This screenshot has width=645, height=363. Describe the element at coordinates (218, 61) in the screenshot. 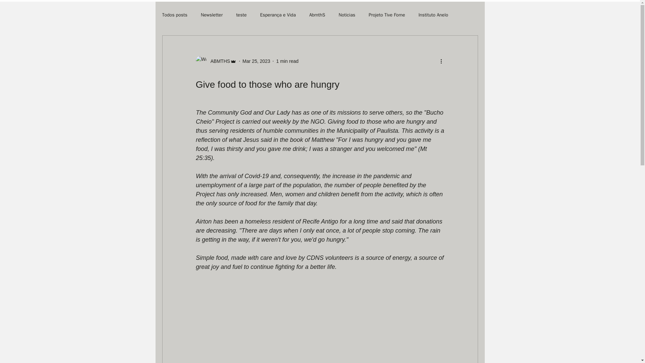

I see `ABMTHS` at that location.